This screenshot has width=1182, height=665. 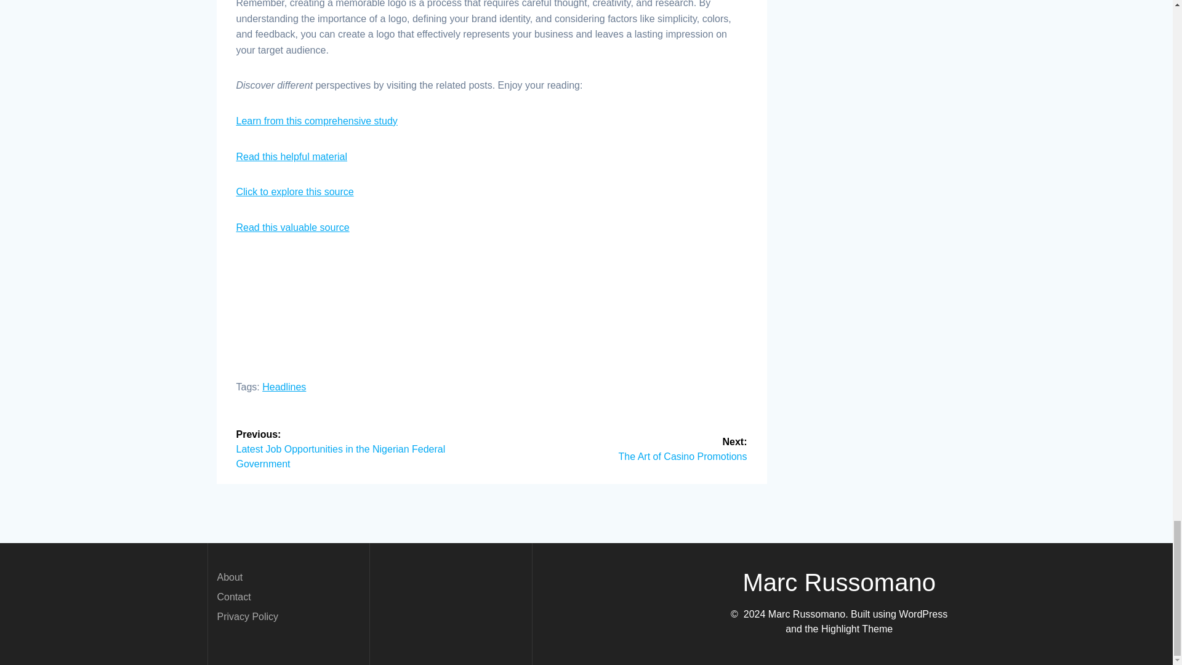 What do you see at coordinates (284, 387) in the screenshot?
I see `Click to explore this source` at bounding box center [284, 387].